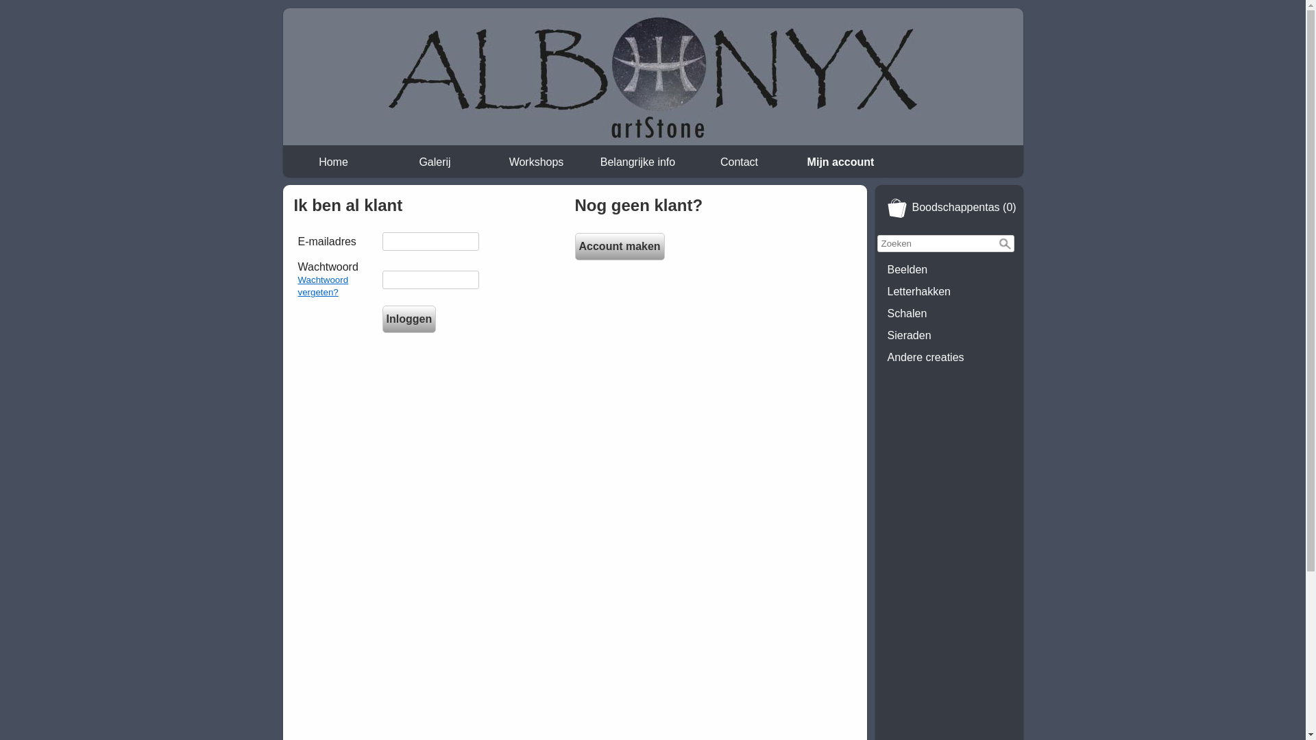 The image size is (1316, 740). What do you see at coordinates (949, 292) in the screenshot?
I see `Letterhakken` at bounding box center [949, 292].